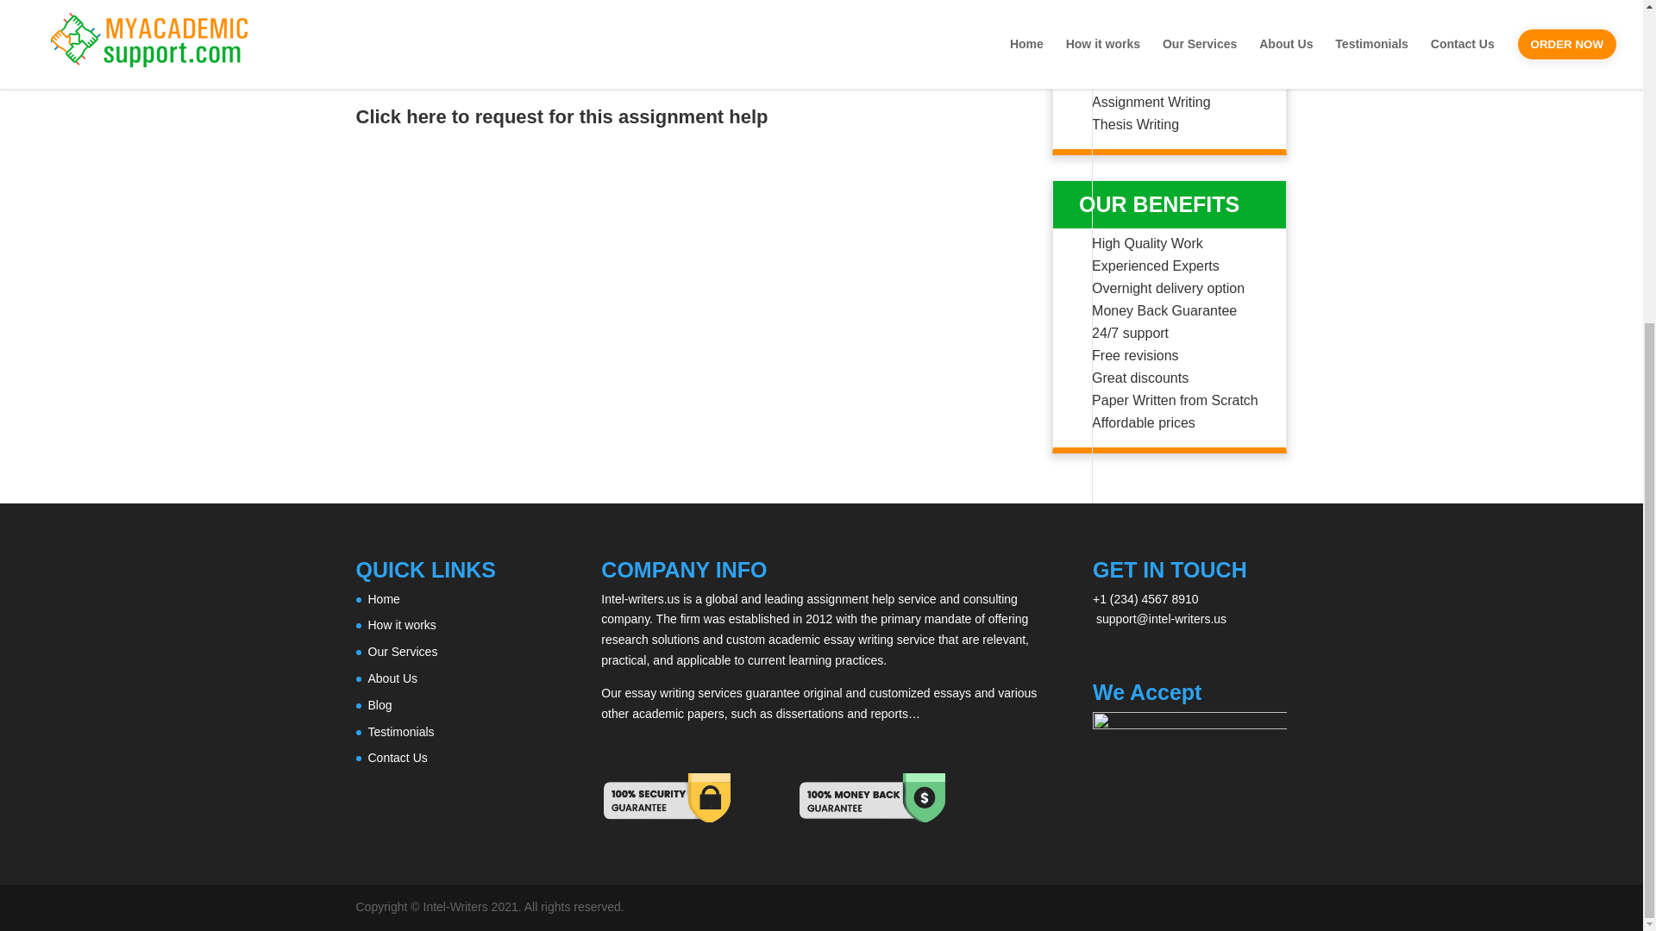  I want to click on Blog, so click(379, 705).